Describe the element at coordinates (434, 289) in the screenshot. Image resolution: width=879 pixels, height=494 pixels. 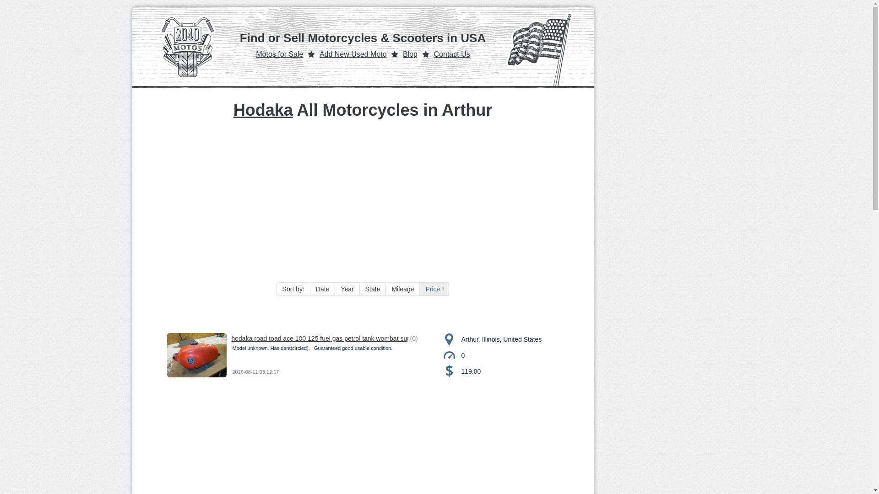
I see `Price` at that location.